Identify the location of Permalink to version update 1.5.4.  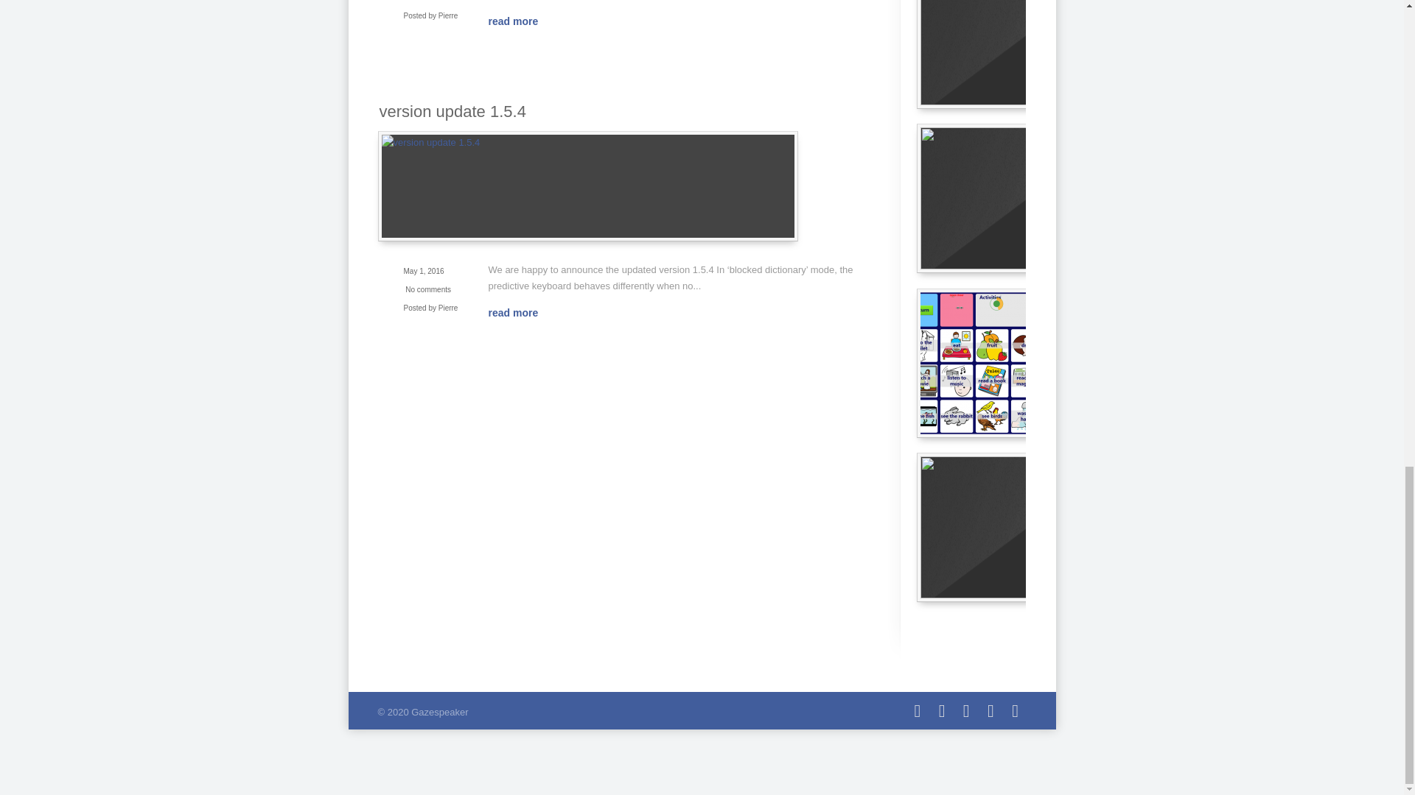
(587, 186).